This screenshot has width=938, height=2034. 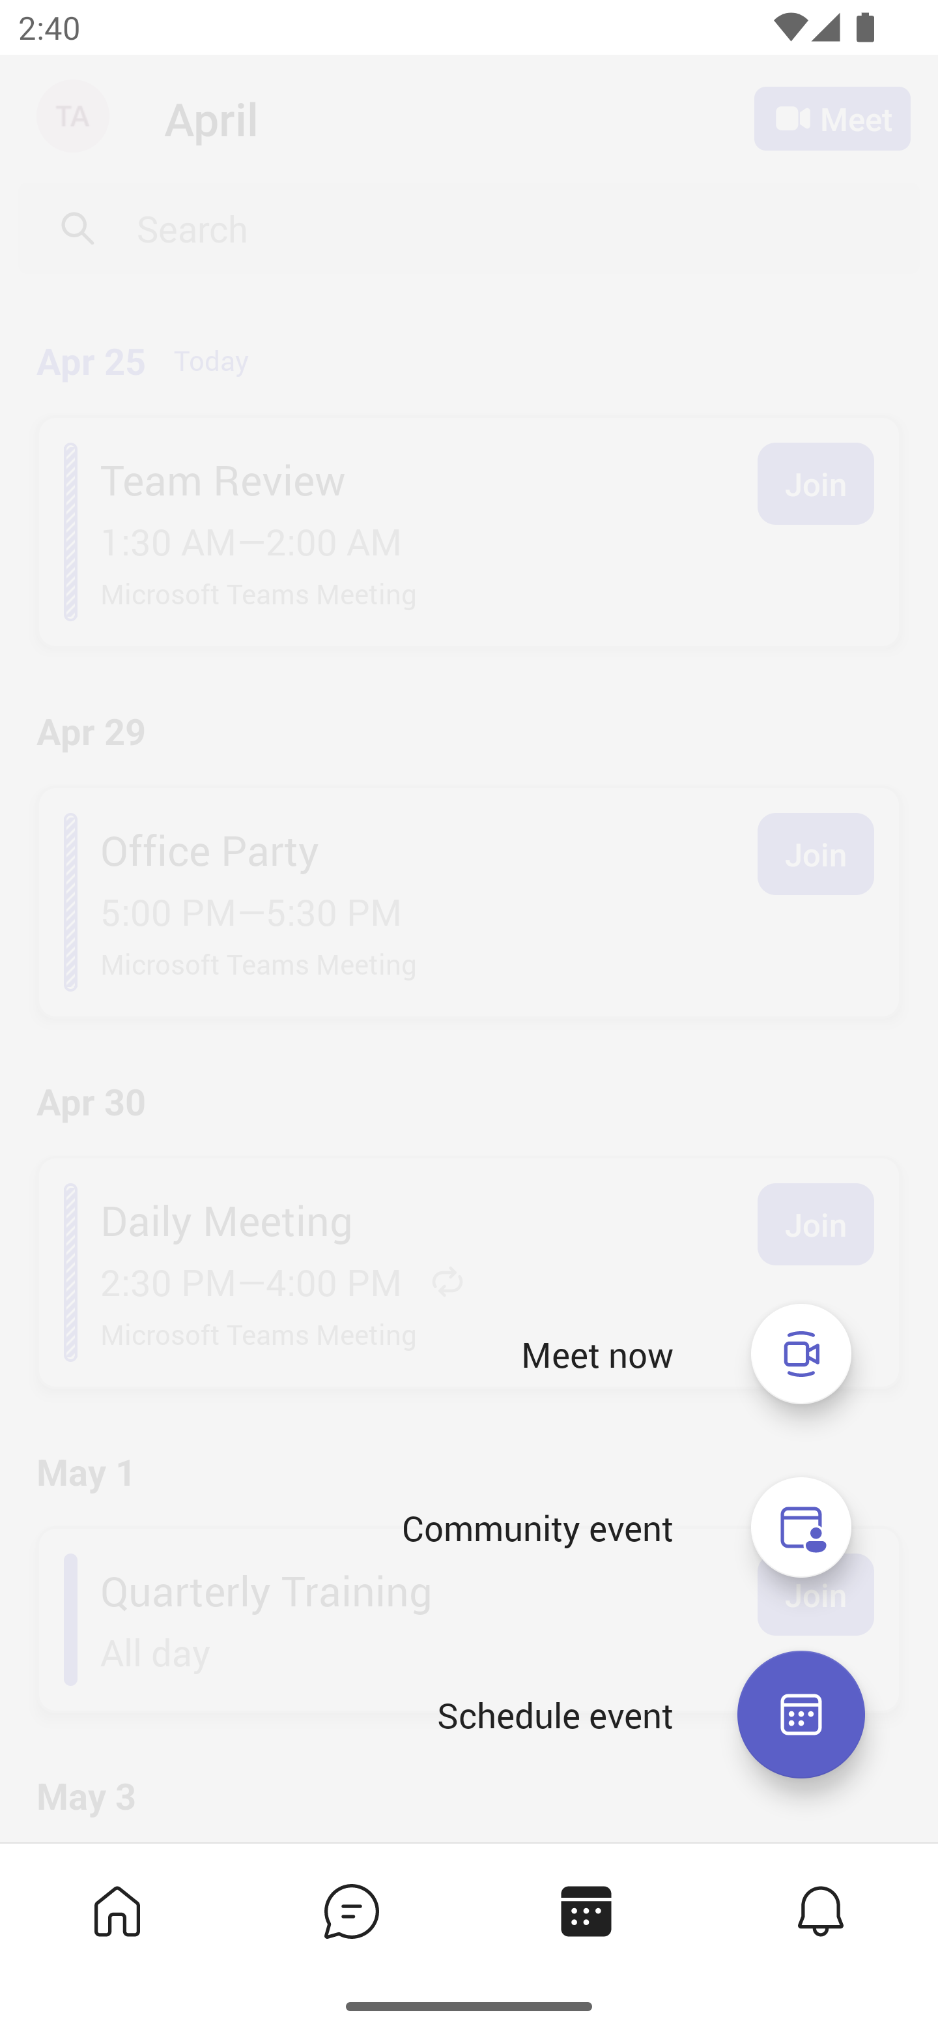 What do you see at coordinates (117, 1910) in the screenshot?
I see `Home tab,1 of 4, not selected` at bounding box center [117, 1910].